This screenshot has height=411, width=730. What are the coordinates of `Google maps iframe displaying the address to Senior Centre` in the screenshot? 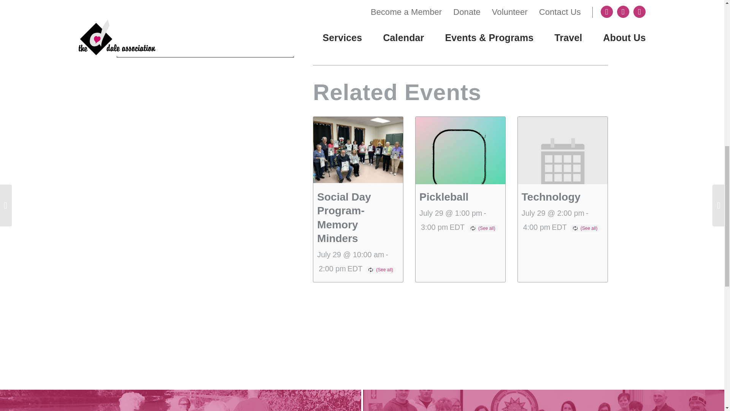 It's located at (202, 19).